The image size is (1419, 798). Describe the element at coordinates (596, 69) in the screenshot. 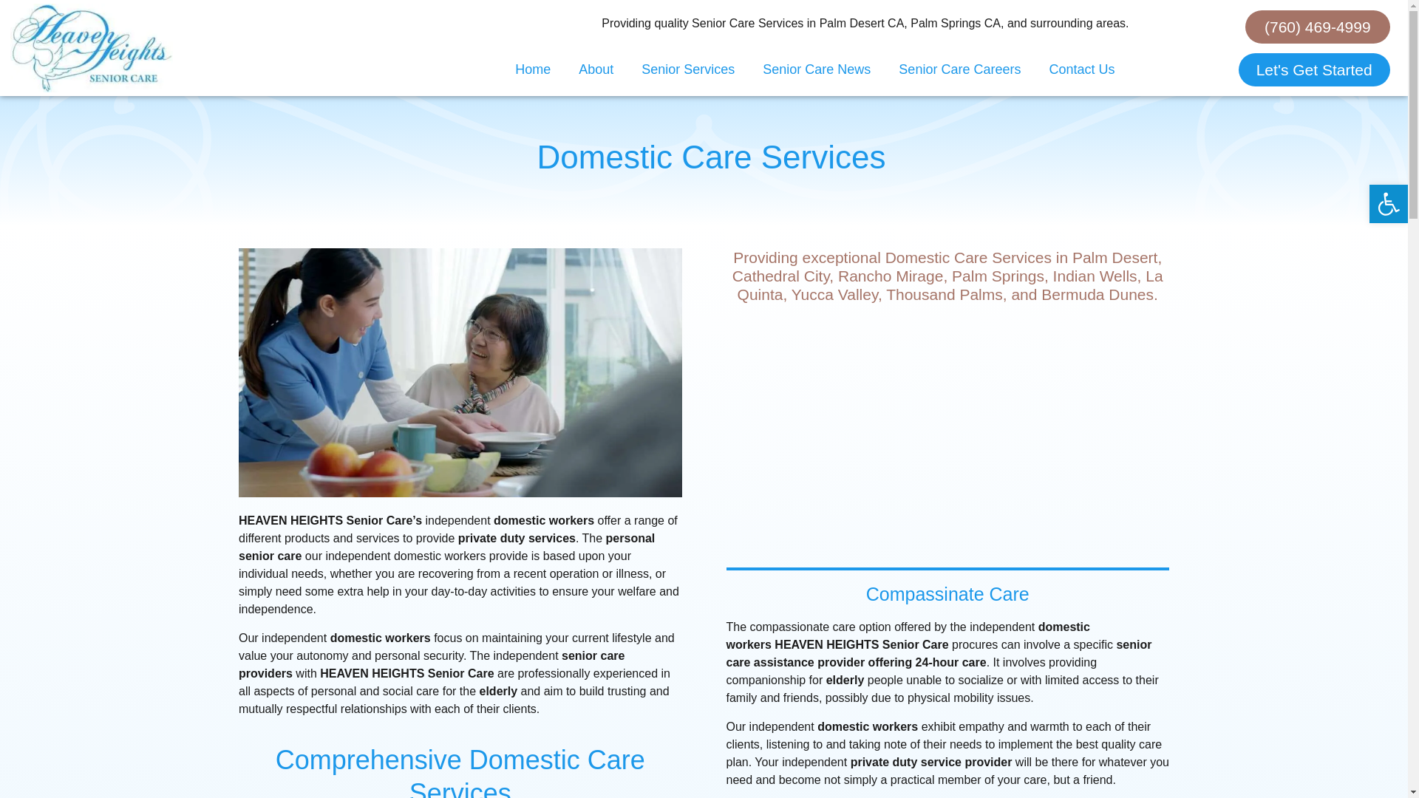

I see `About` at that location.